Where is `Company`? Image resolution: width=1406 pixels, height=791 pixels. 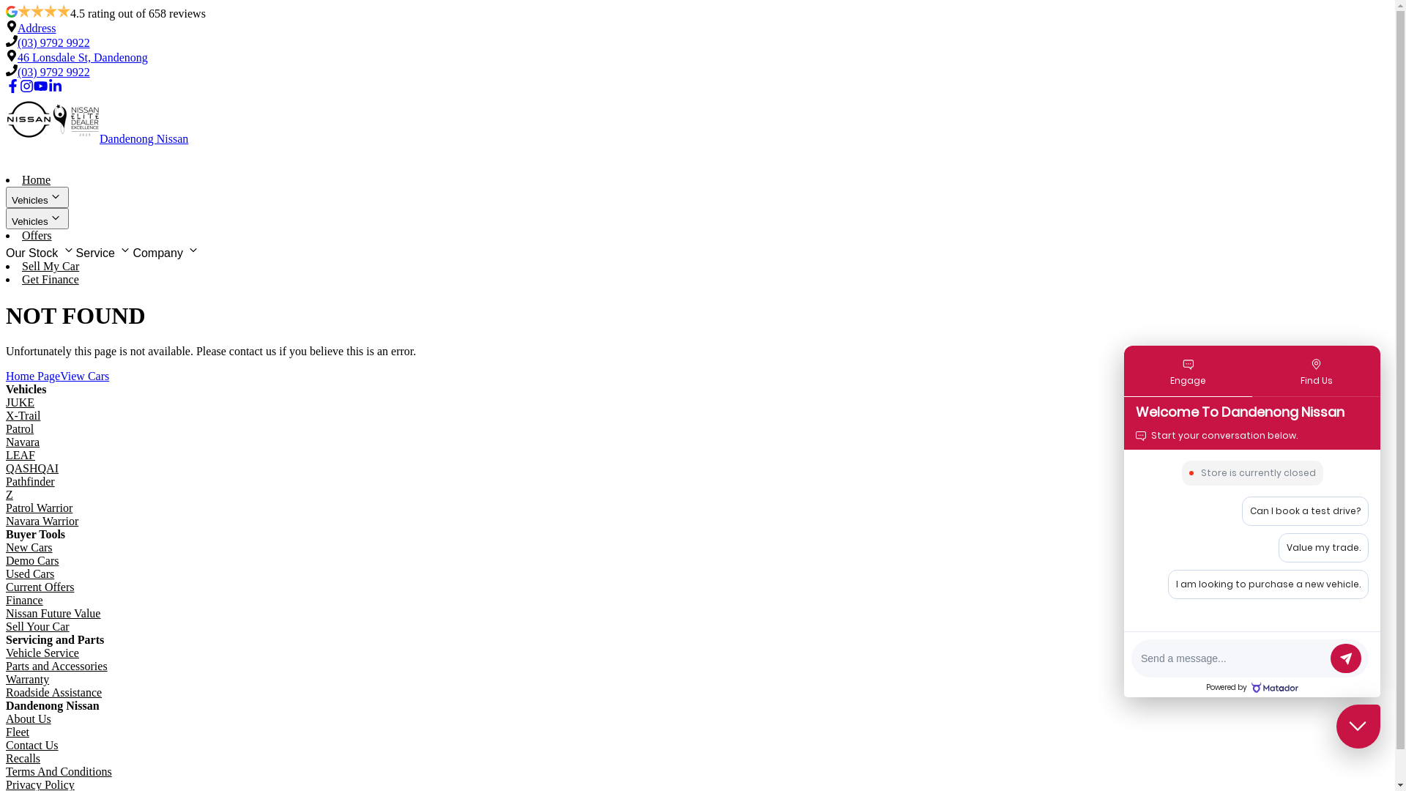 Company is located at coordinates (167, 251).